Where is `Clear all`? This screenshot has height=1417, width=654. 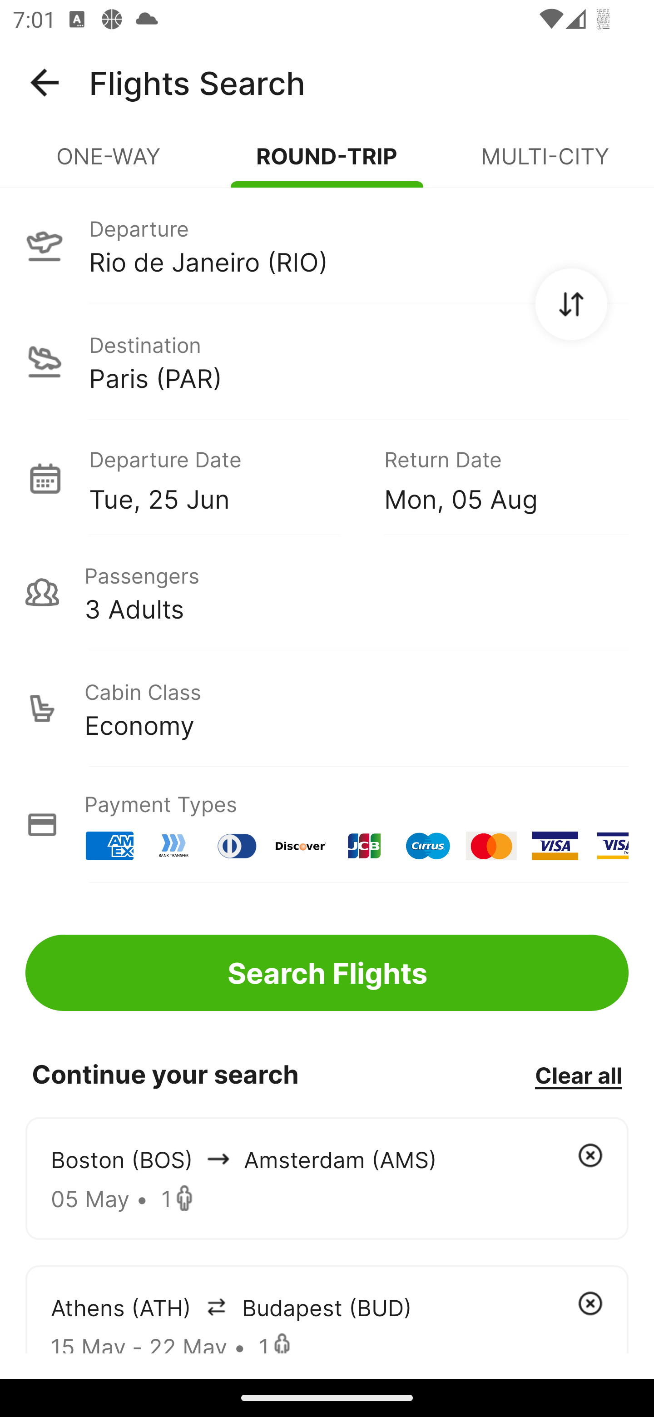
Clear all is located at coordinates (578, 1075).